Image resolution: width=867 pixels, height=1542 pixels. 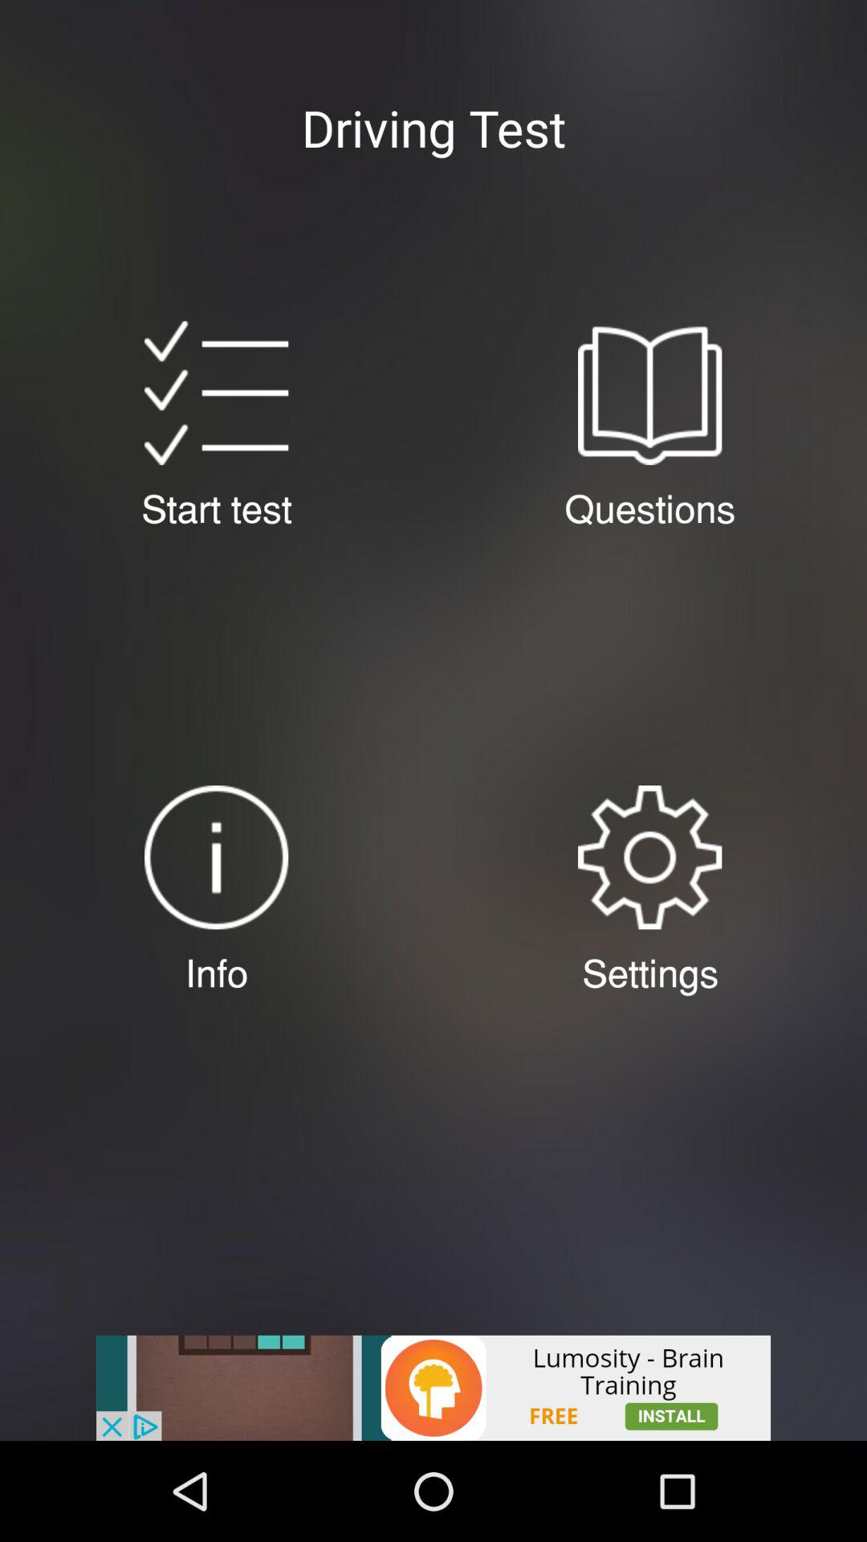 What do you see at coordinates (216, 393) in the screenshot?
I see `start driving test symbol` at bounding box center [216, 393].